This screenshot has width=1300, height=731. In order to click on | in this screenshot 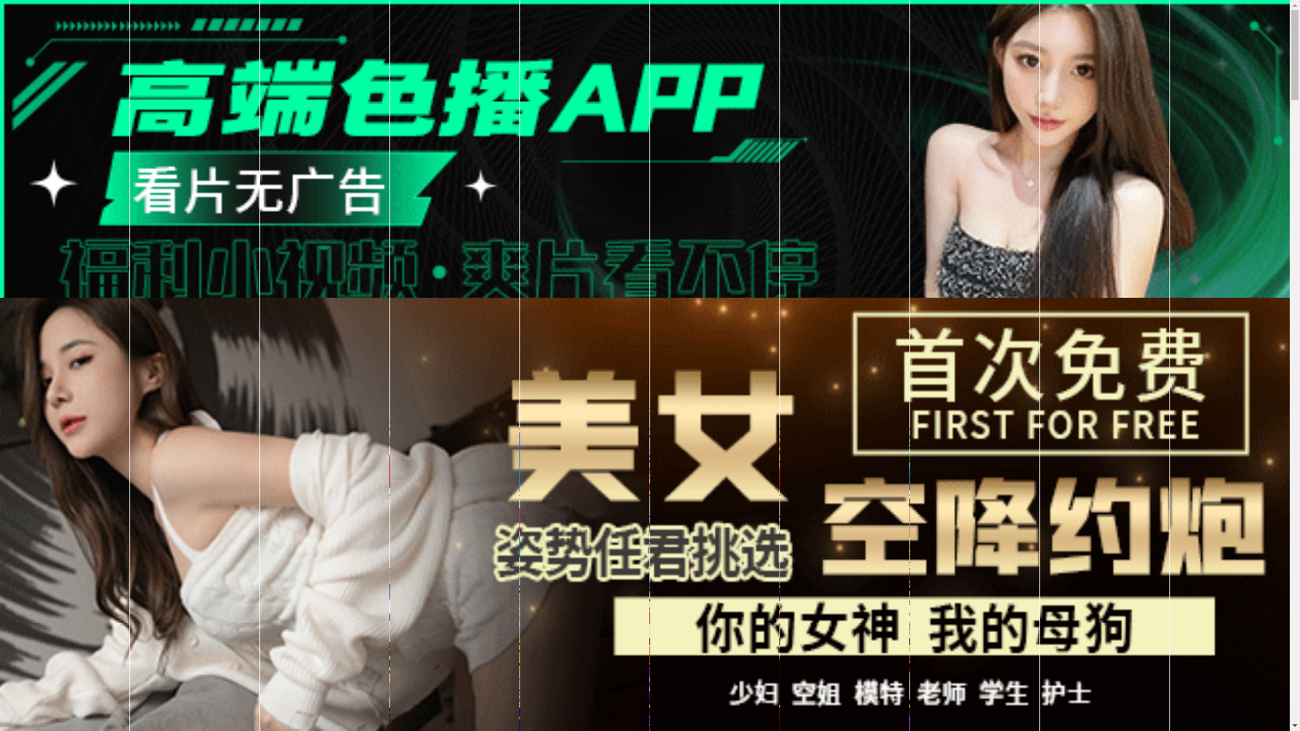, I will do `click(213, 421)`.